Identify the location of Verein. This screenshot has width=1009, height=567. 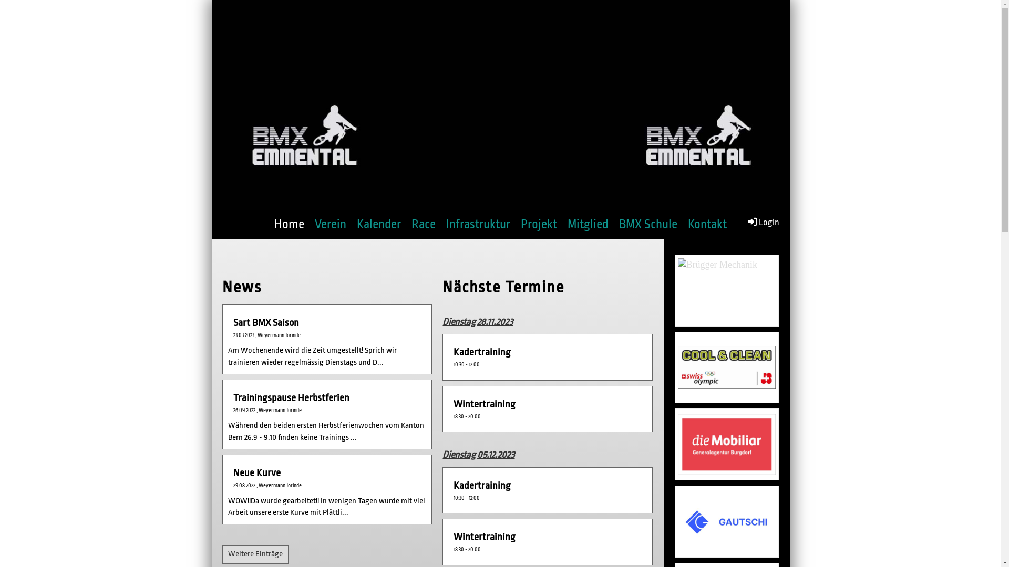
(331, 225).